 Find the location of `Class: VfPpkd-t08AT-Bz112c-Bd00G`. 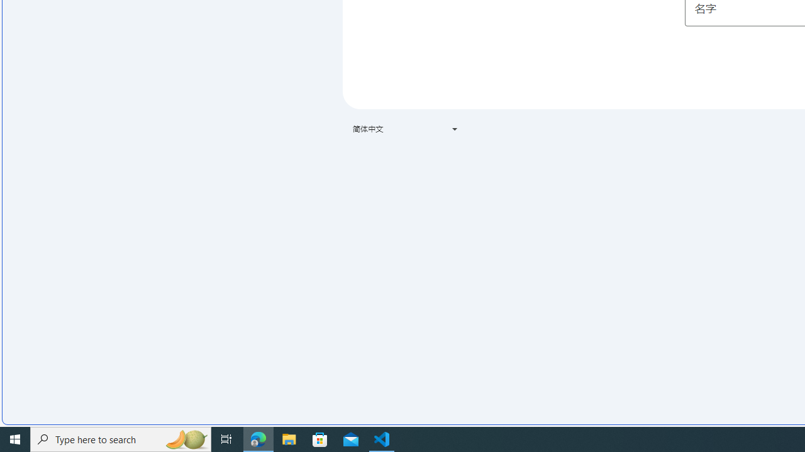

Class: VfPpkd-t08AT-Bz112c-Bd00G is located at coordinates (455, 129).